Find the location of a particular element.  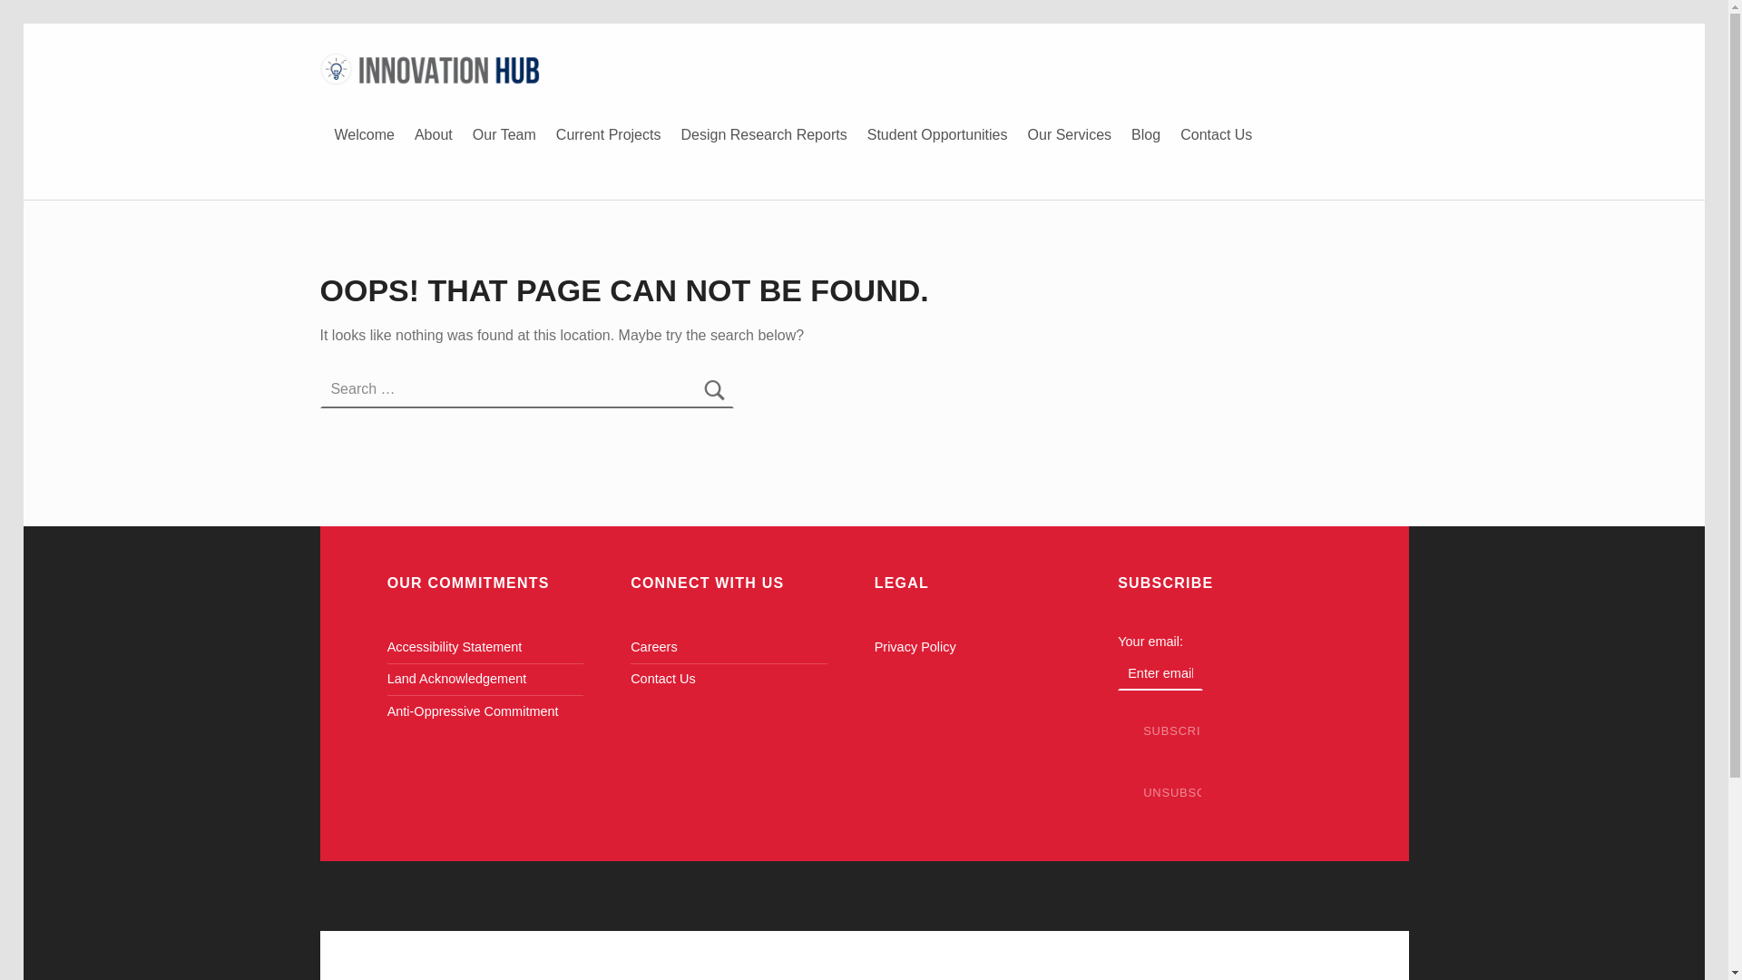

Privacy Policy is located at coordinates (915, 647).